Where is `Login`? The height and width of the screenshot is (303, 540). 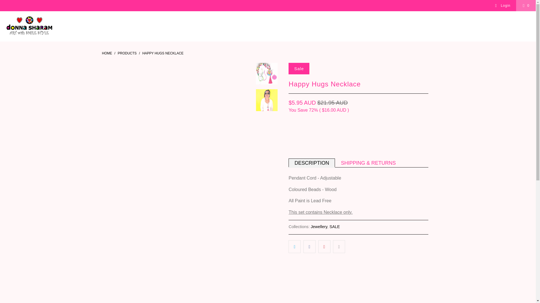
Login is located at coordinates (503, 6).